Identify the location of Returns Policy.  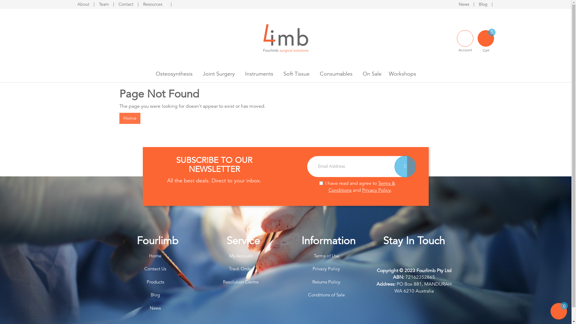
(326, 282).